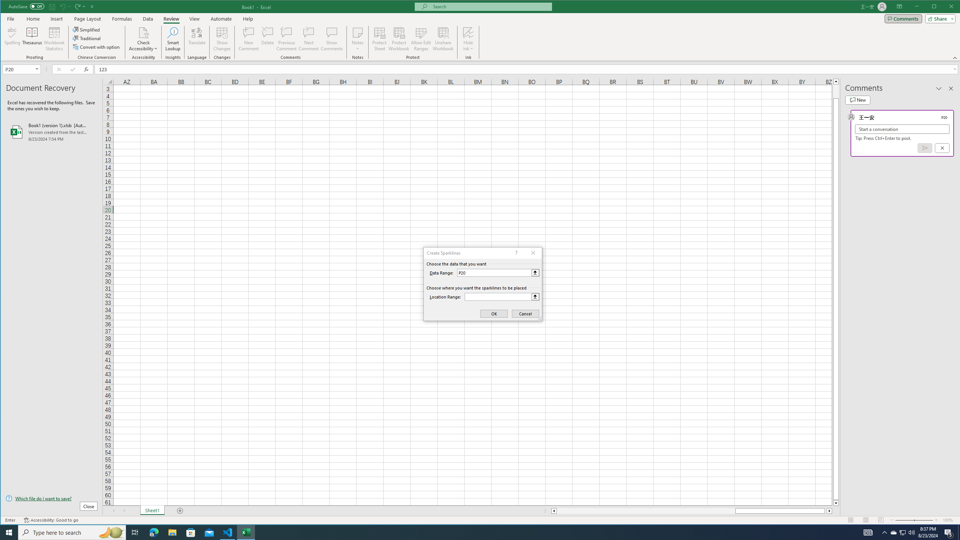 The width and height of the screenshot is (960, 540). Describe the element at coordinates (52, 7) in the screenshot. I see `Quick Access Toolbar` at that location.